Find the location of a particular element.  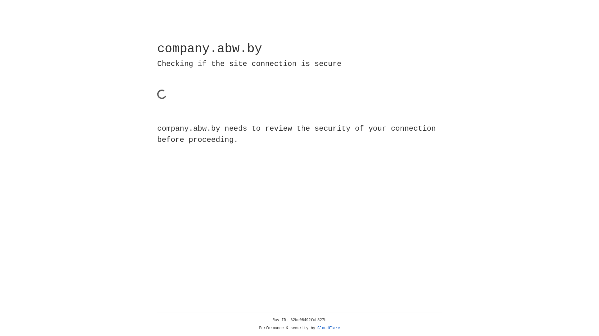

Cloudflare is located at coordinates (329, 328).